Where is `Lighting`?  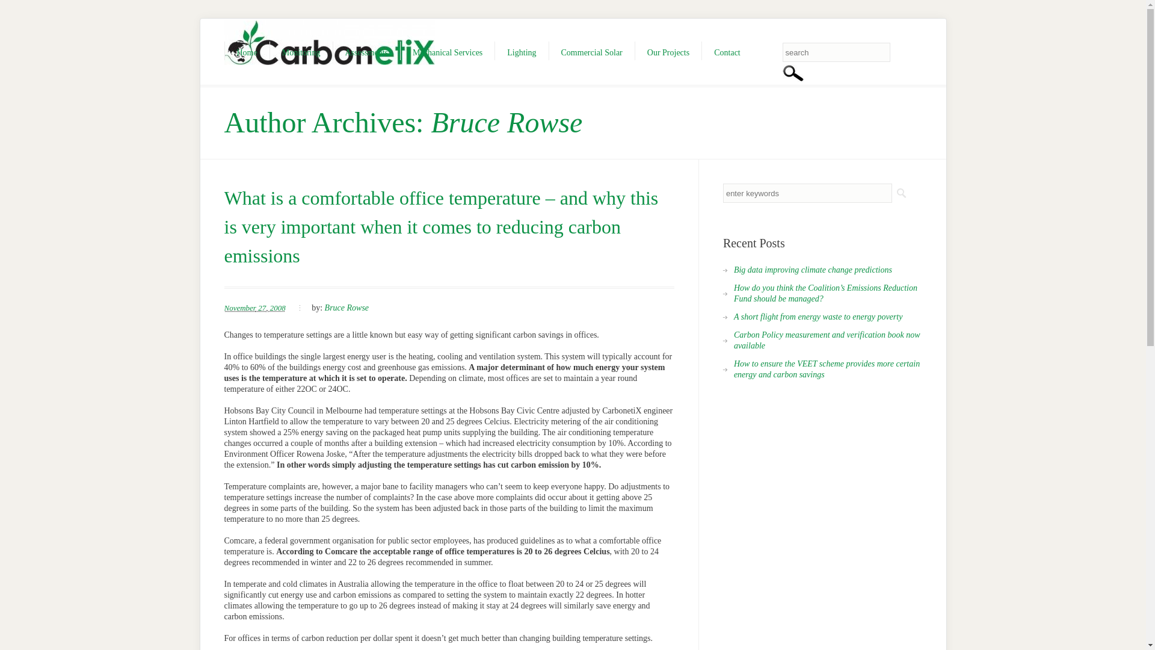 Lighting is located at coordinates (521, 51).